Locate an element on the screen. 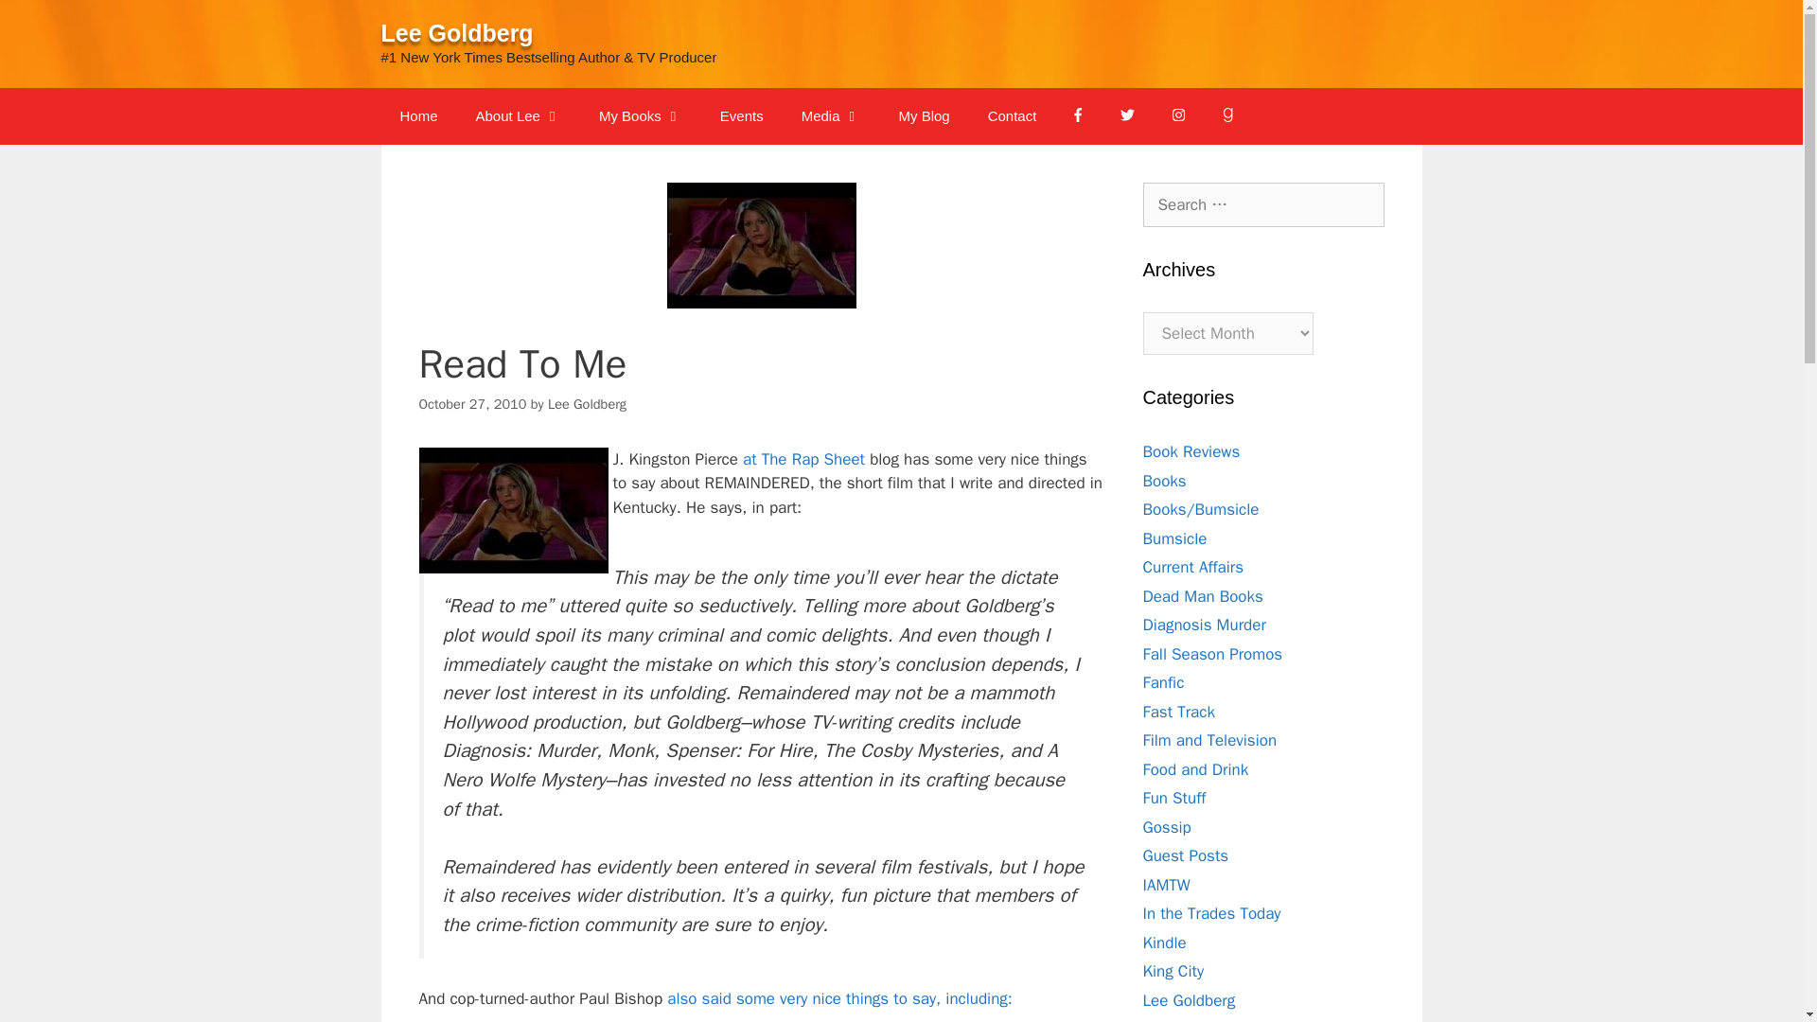  Media is located at coordinates (831, 115).